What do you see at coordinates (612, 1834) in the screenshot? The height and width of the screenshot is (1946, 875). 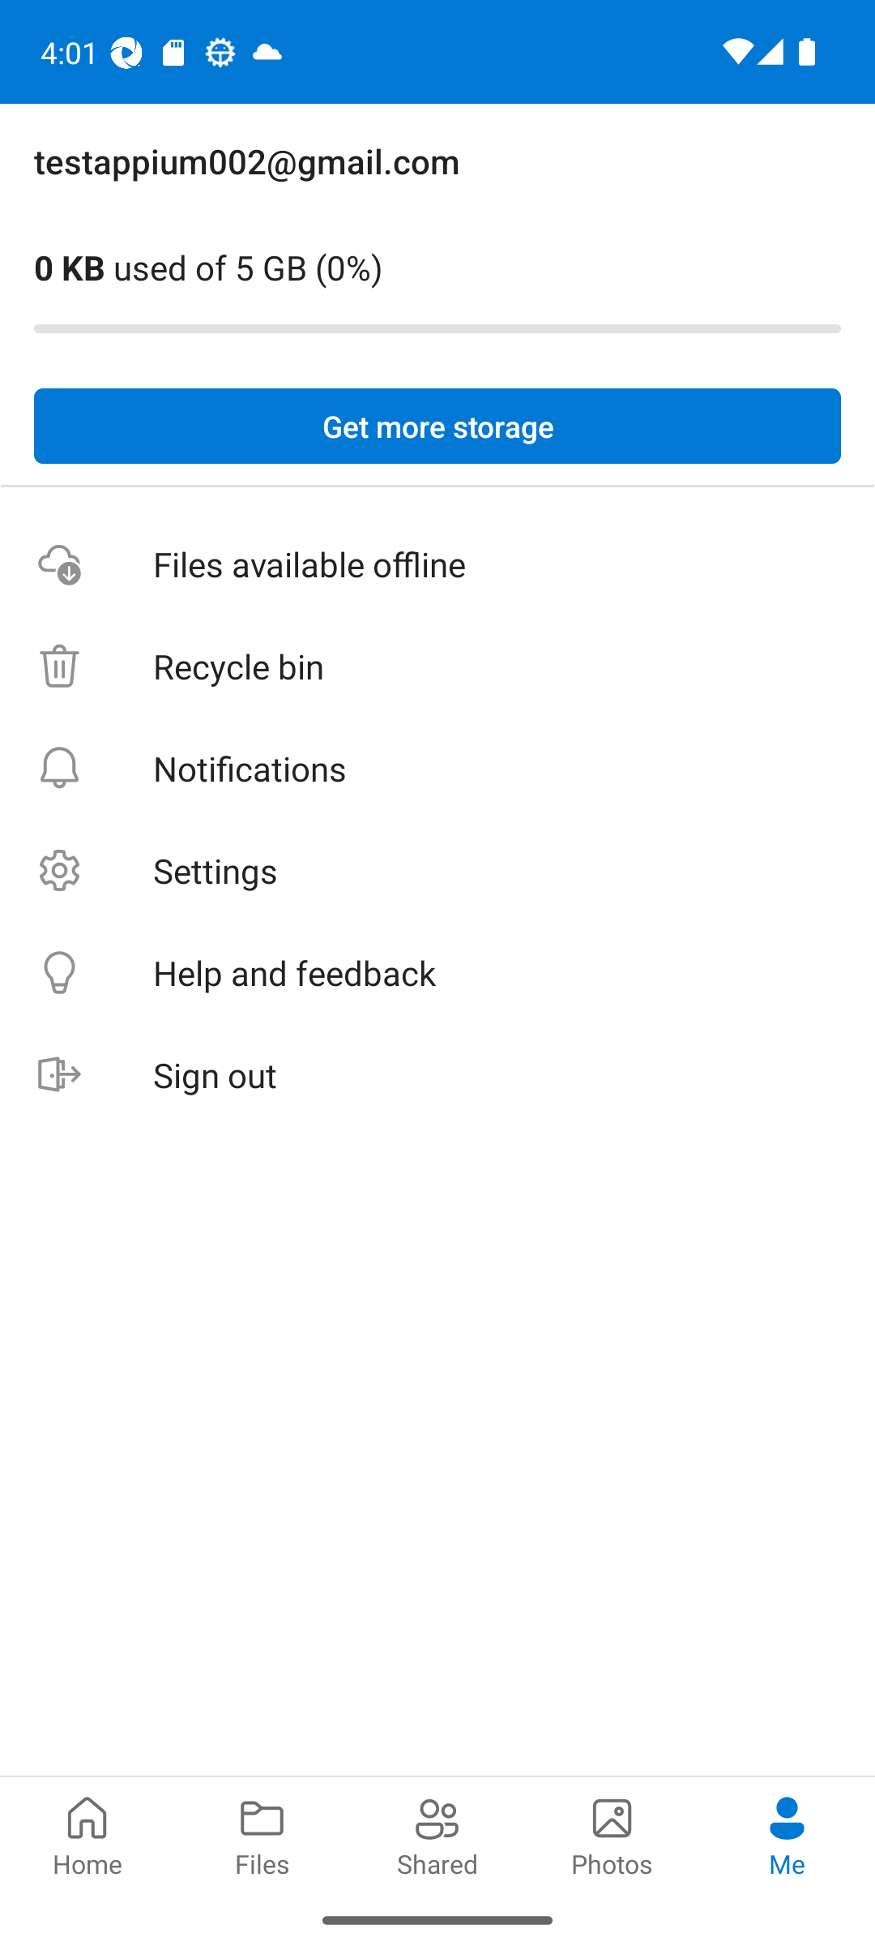 I see `Photos pivot Photos` at bounding box center [612, 1834].